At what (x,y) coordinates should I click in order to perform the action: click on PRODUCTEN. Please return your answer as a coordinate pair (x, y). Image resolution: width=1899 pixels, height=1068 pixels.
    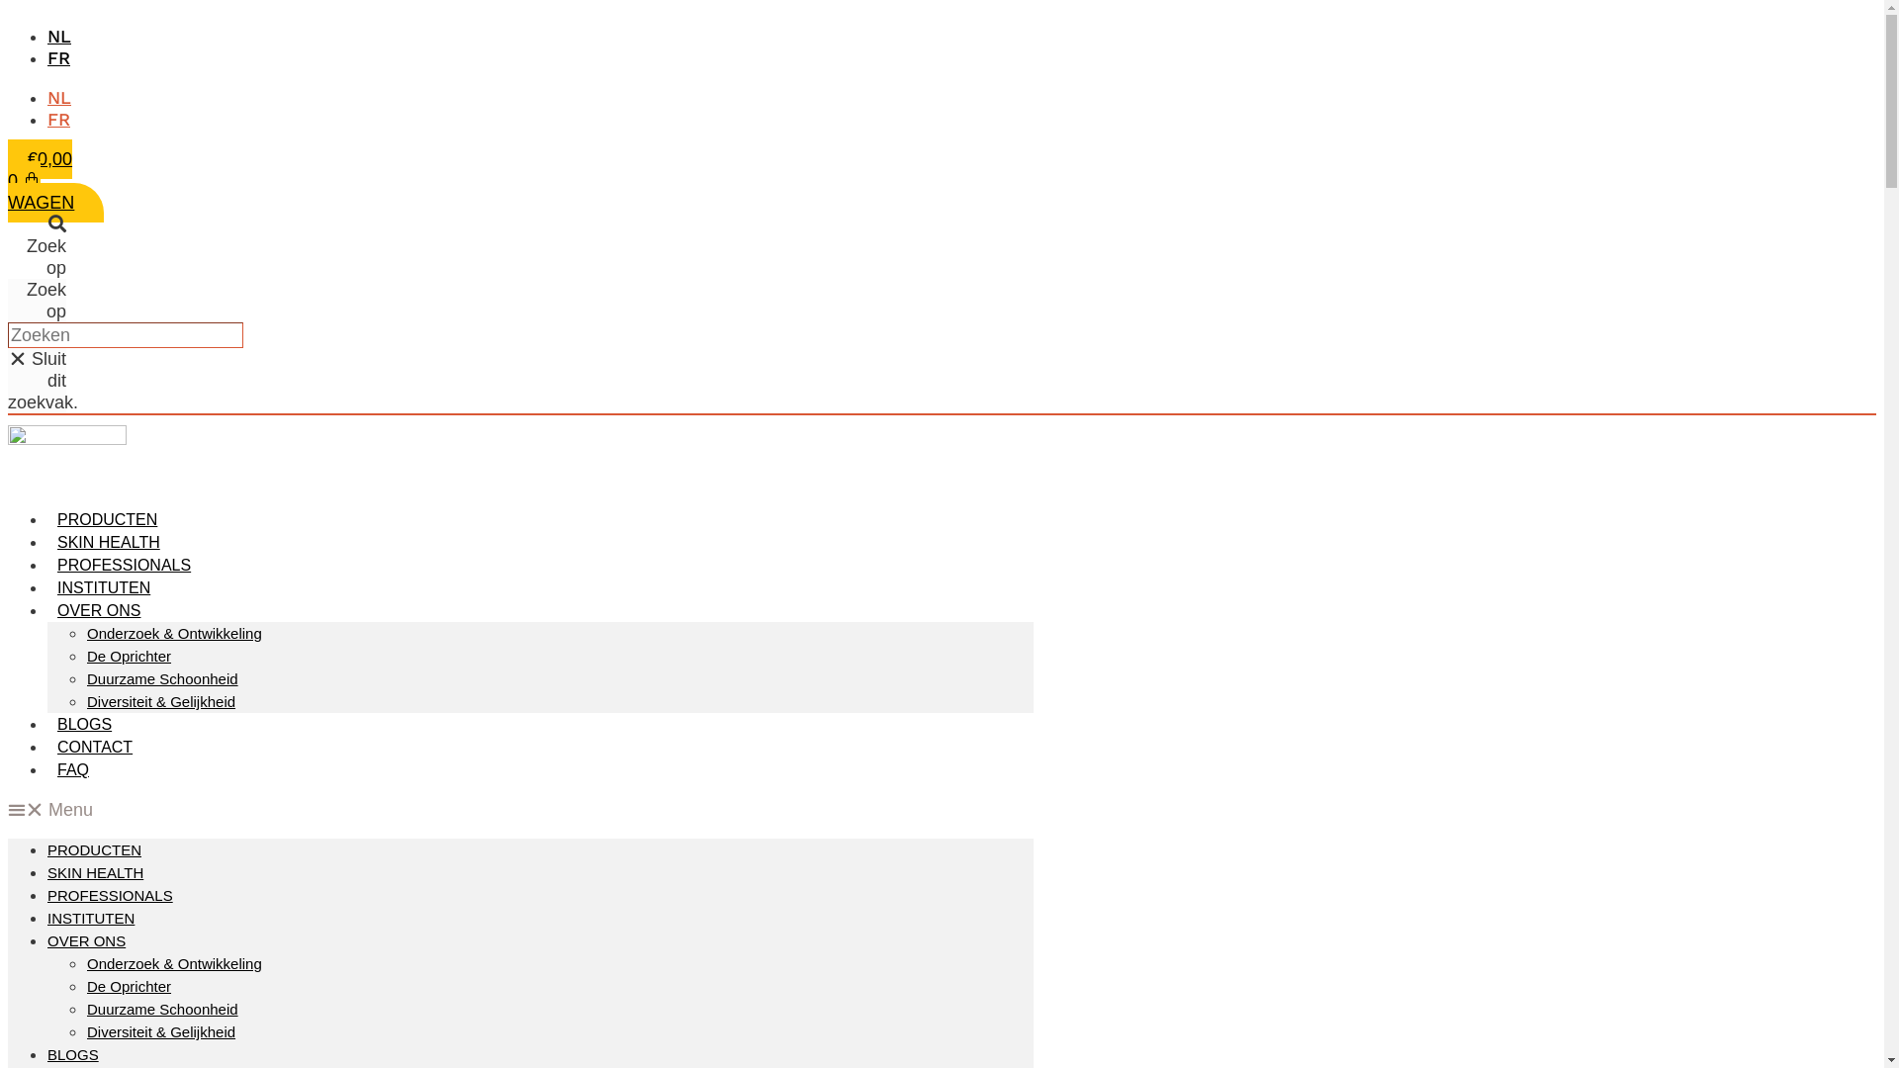
    Looking at the image, I should click on (95, 850).